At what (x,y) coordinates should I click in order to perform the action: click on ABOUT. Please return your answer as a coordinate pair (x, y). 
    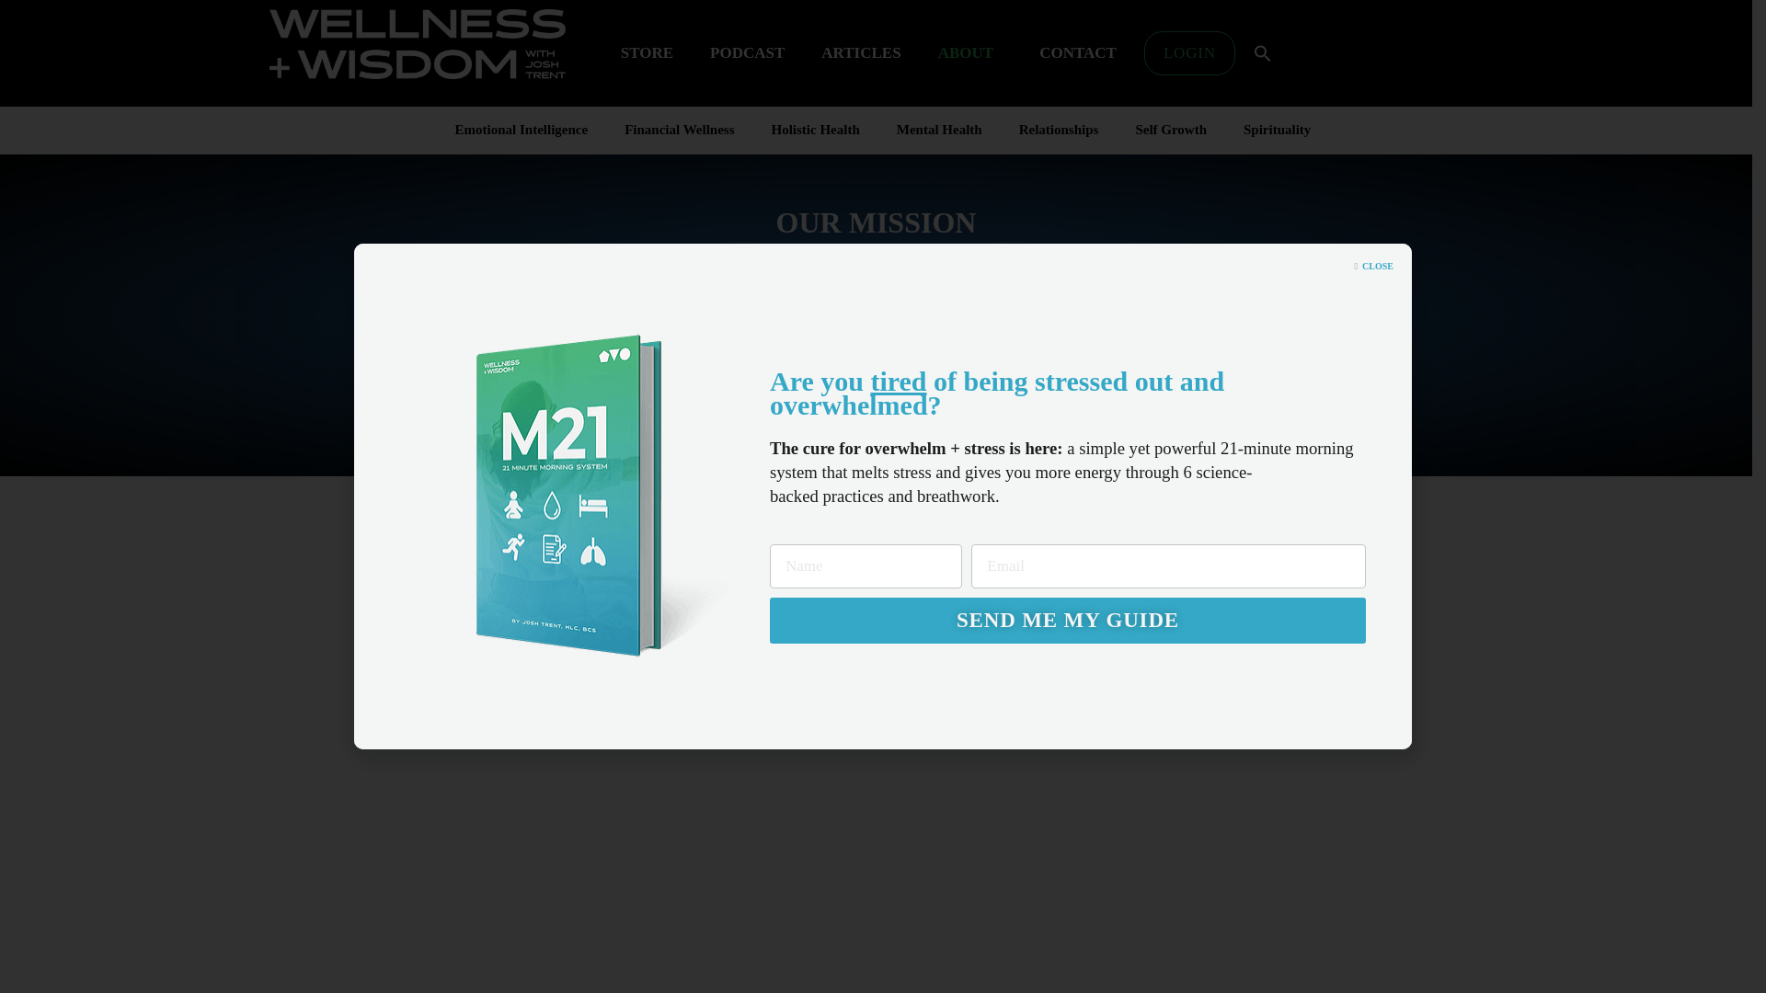
    Looking at the image, I should click on (969, 53).